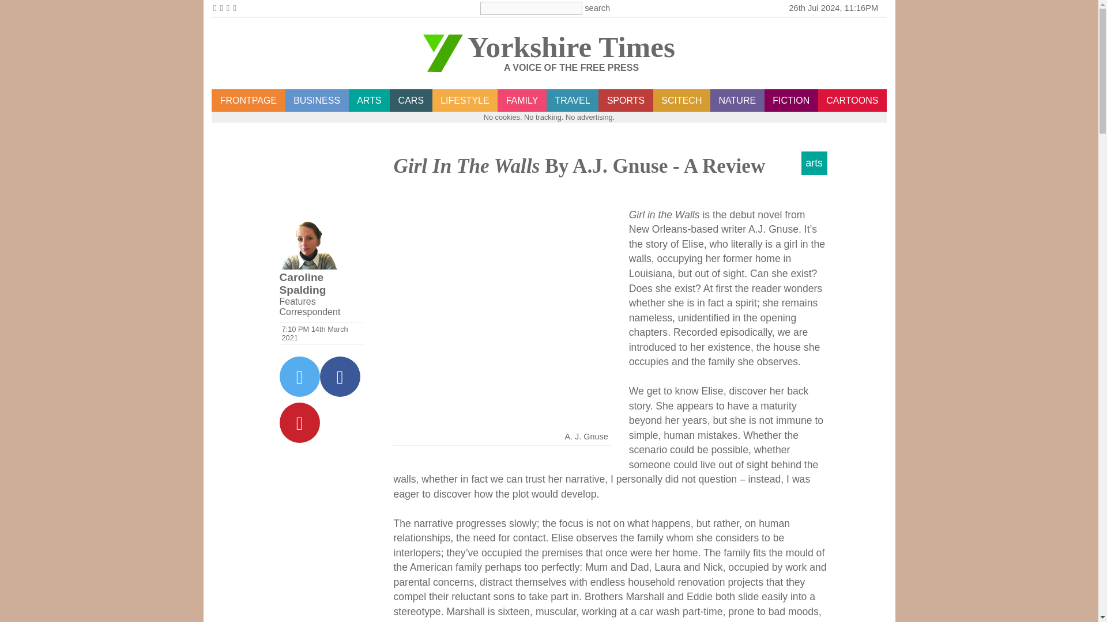  Describe the element at coordinates (369, 101) in the screenshot. I see `ARTS` at that location.